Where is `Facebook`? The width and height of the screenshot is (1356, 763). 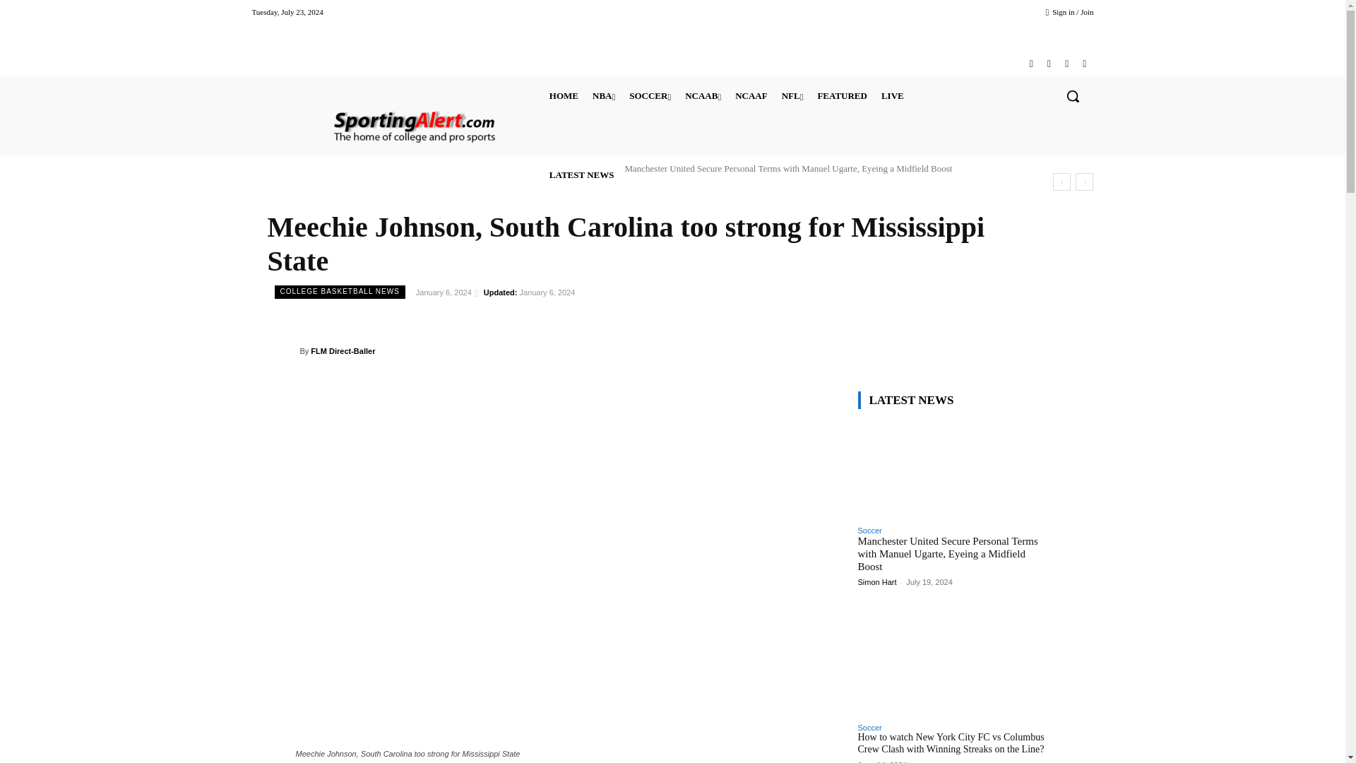
Facebook is located at coordinates (1031, 64).